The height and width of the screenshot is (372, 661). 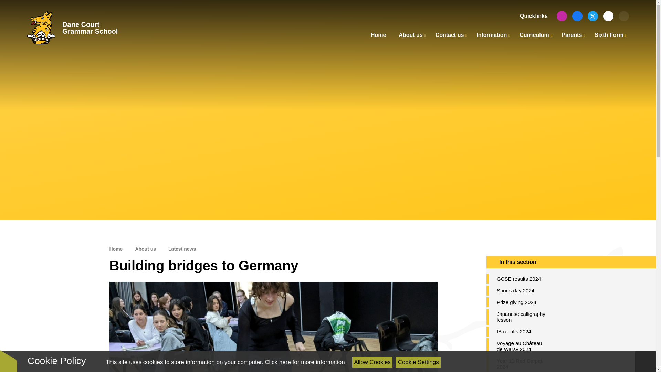 What do you see at coordinates (410, 35) in the screenshot?
I see `About us` at bounding box center [410, 35].